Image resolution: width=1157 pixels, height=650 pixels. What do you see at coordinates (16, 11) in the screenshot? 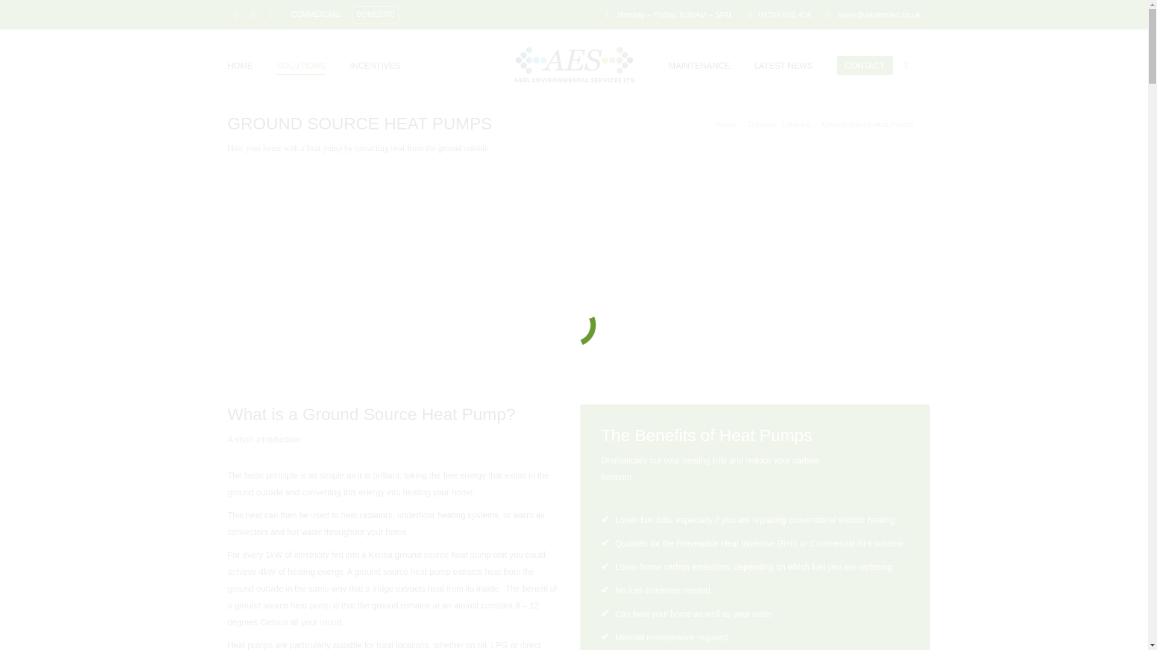
I see `Go!` at bounding box center [16, 11].